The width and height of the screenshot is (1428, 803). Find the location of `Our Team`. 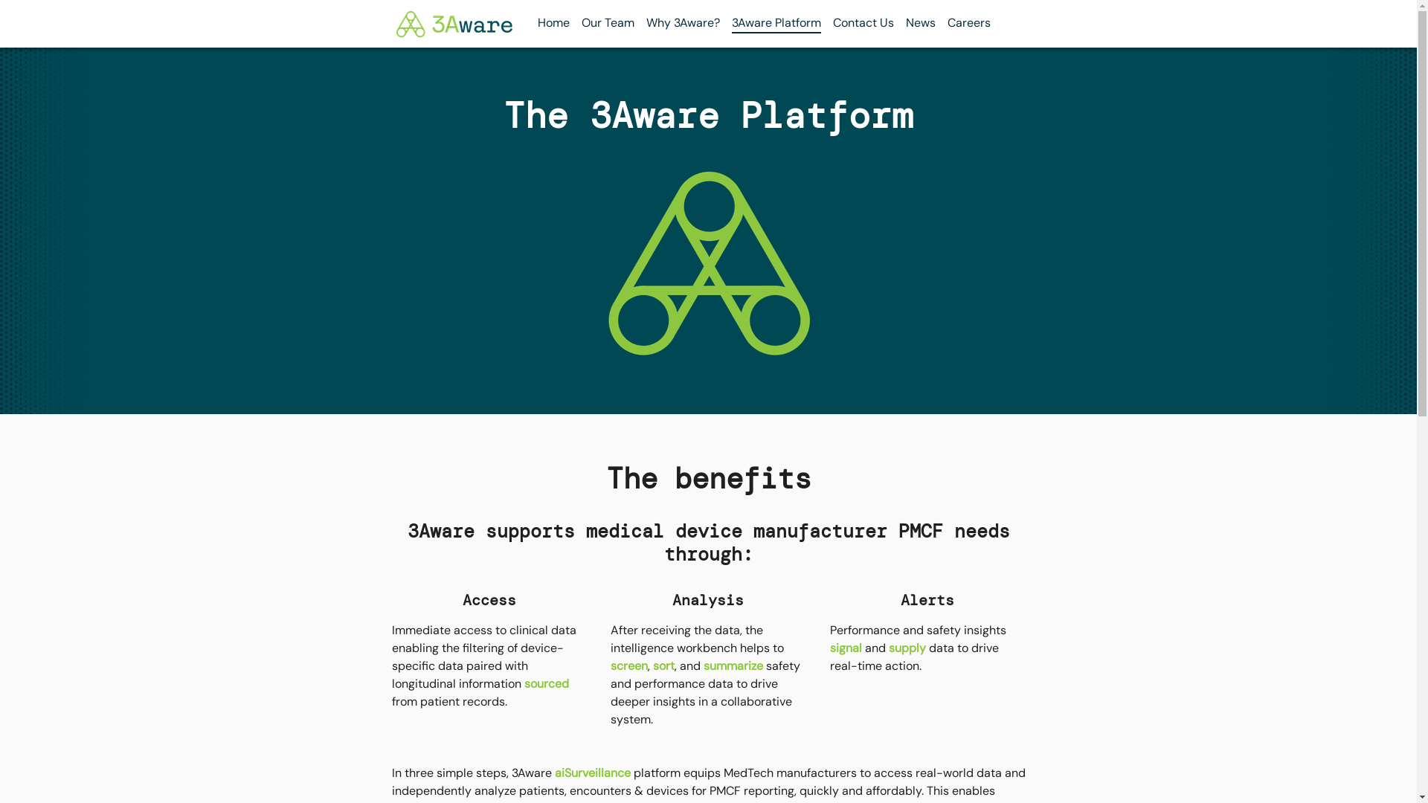

Our Team is located at coordinates (608, 23).